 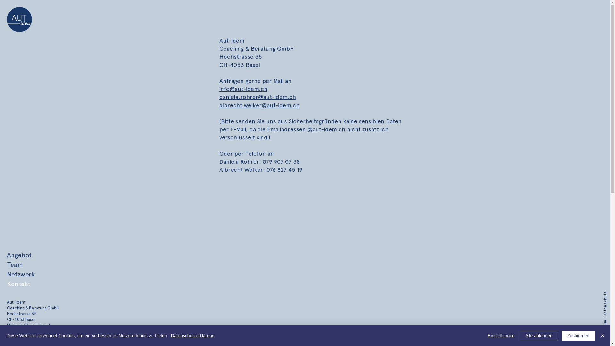 What do you see at coordinates (21, 274) in the screenshot?
I see `Netzwerk` at bounding box center [21, 274].